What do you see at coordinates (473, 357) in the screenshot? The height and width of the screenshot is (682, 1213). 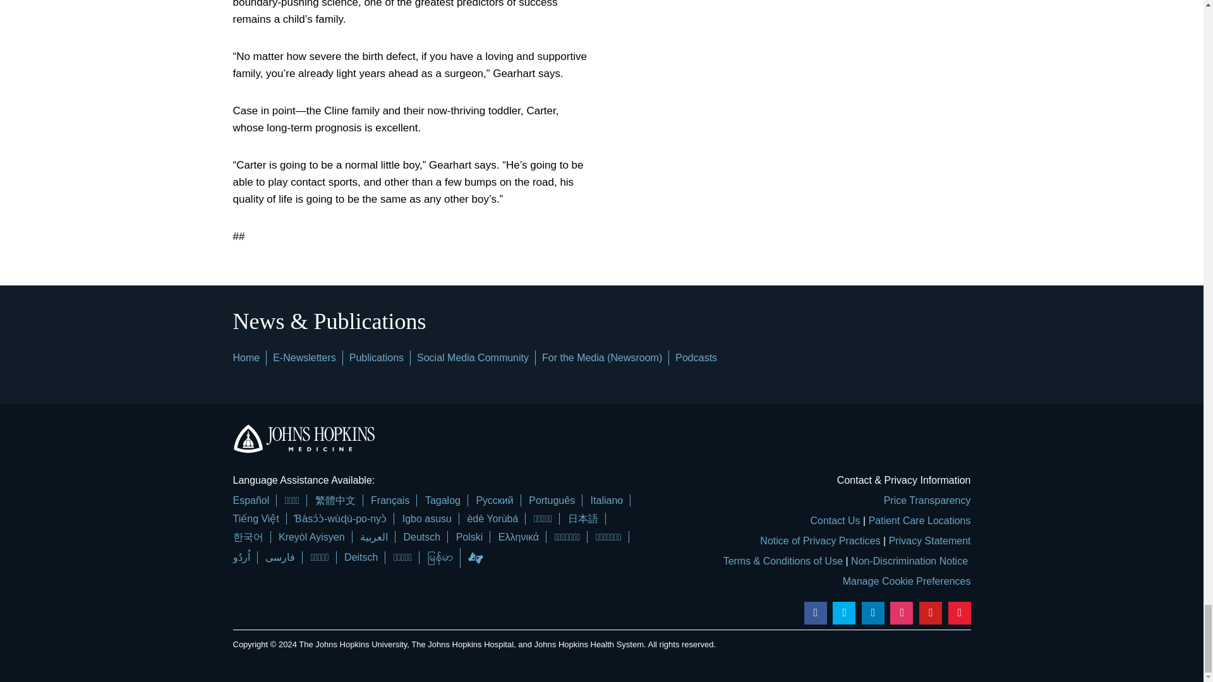 I see `Social Media Community` at bounding box center [473, 357].